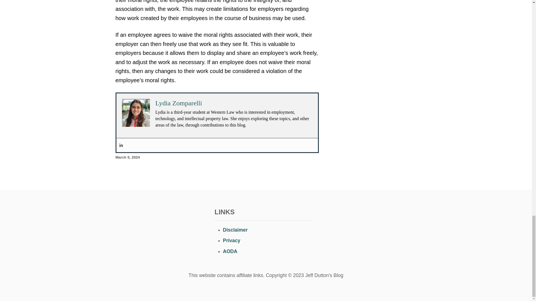  Describe the element at coordinates (179, 103) in the screenshot. I see `Lydia Zomparelli` at that location.